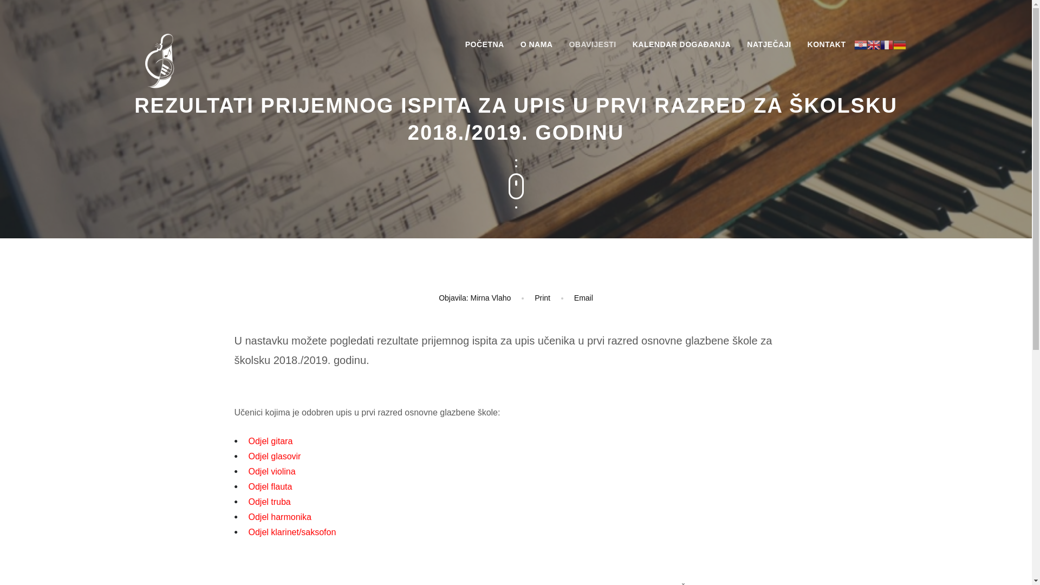 Image resolution: width=1040 pixels, height=585 pixels. What do you see at coordinates (873, 44) in the screenshot?
I see `English` at bounding box center [873, 44].